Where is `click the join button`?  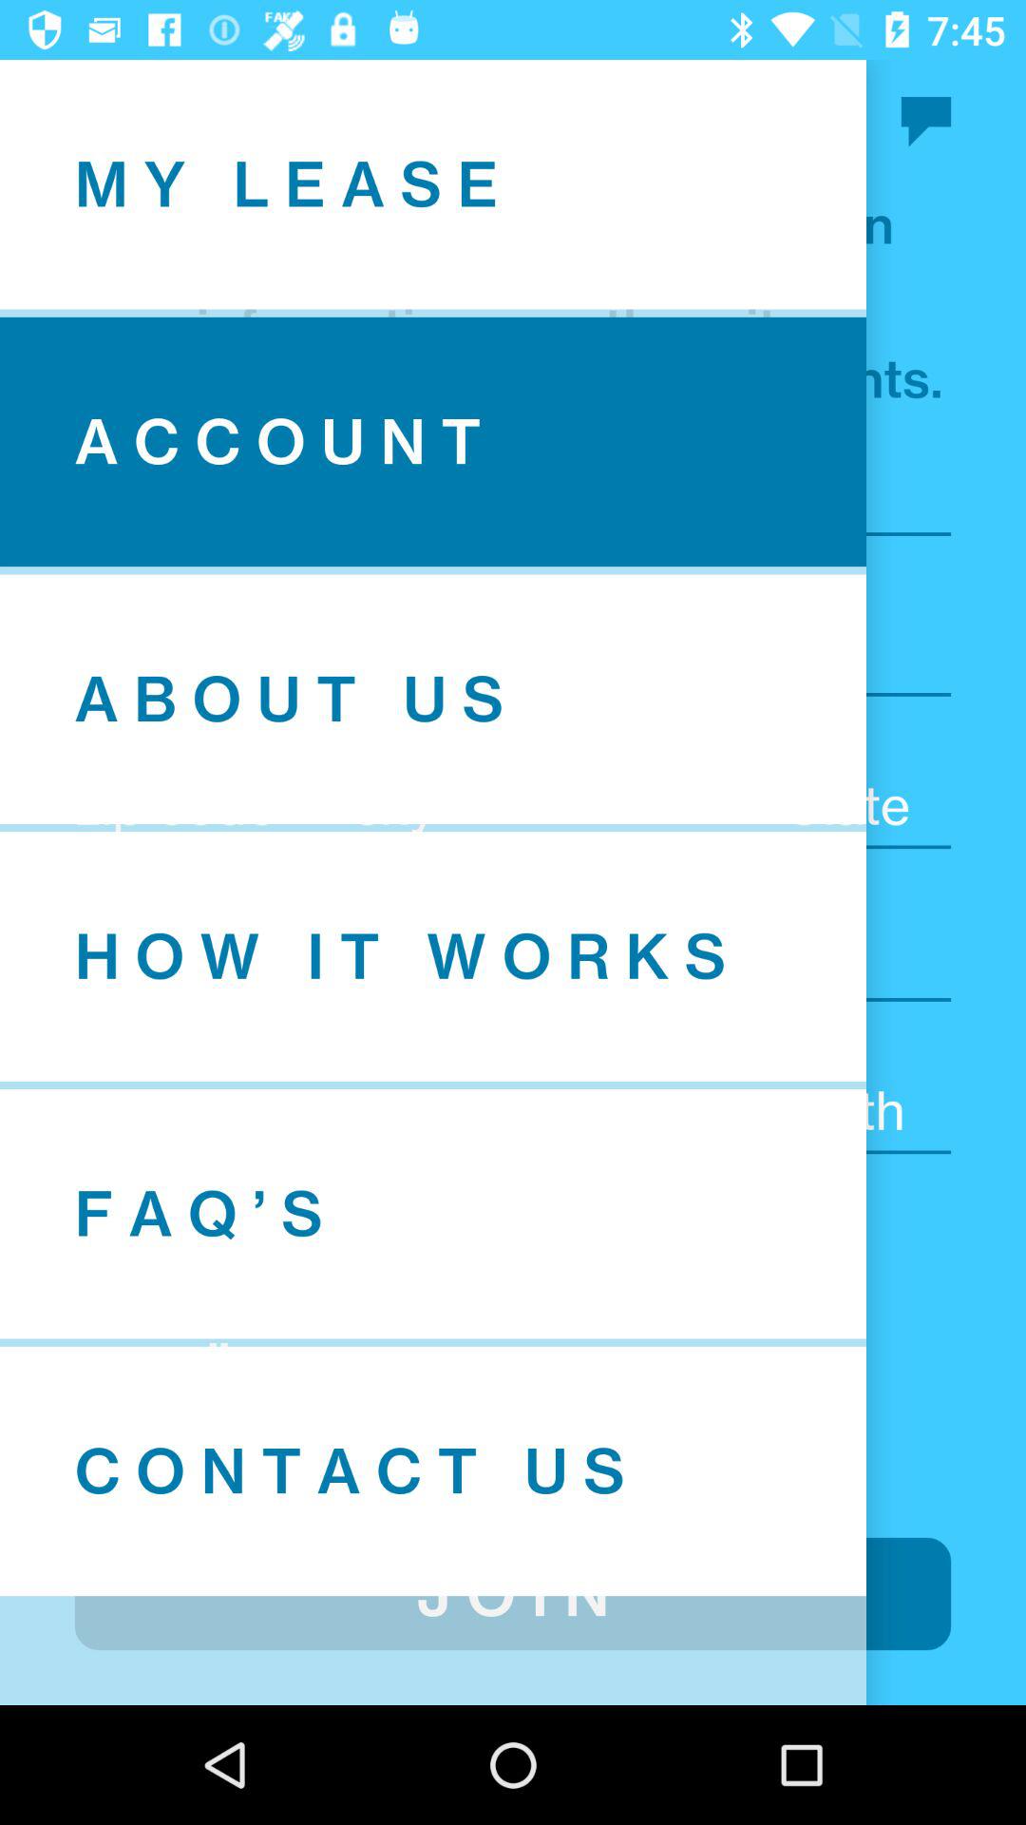 click the join button is located at coordinates (513, 1593).